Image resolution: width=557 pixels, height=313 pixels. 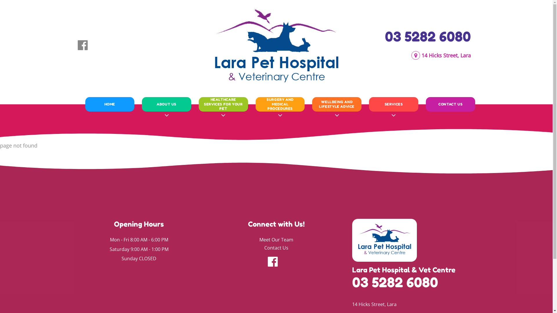 I want to click on 03 5282 6080, so click(x=428, y=37).